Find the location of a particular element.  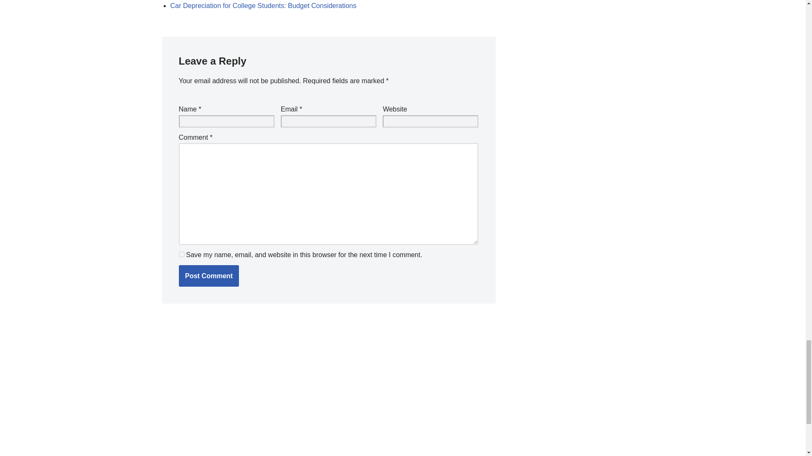

yes is located at coordinates (181, 254).